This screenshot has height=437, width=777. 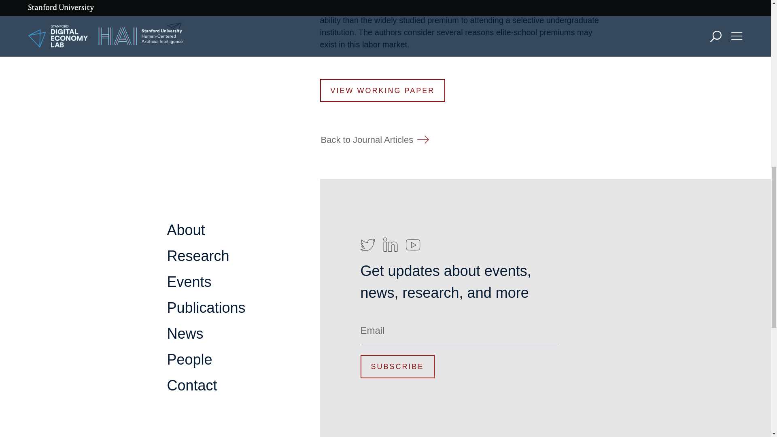 I want to click on Twitter, so click(x=367, y=245).